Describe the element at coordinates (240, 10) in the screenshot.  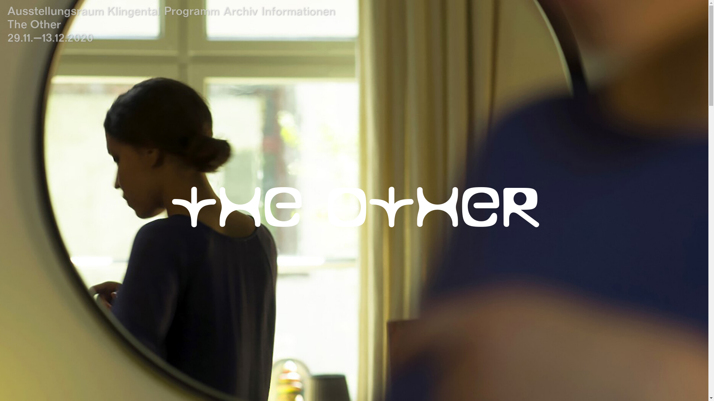
I see `Archiv` at that location.